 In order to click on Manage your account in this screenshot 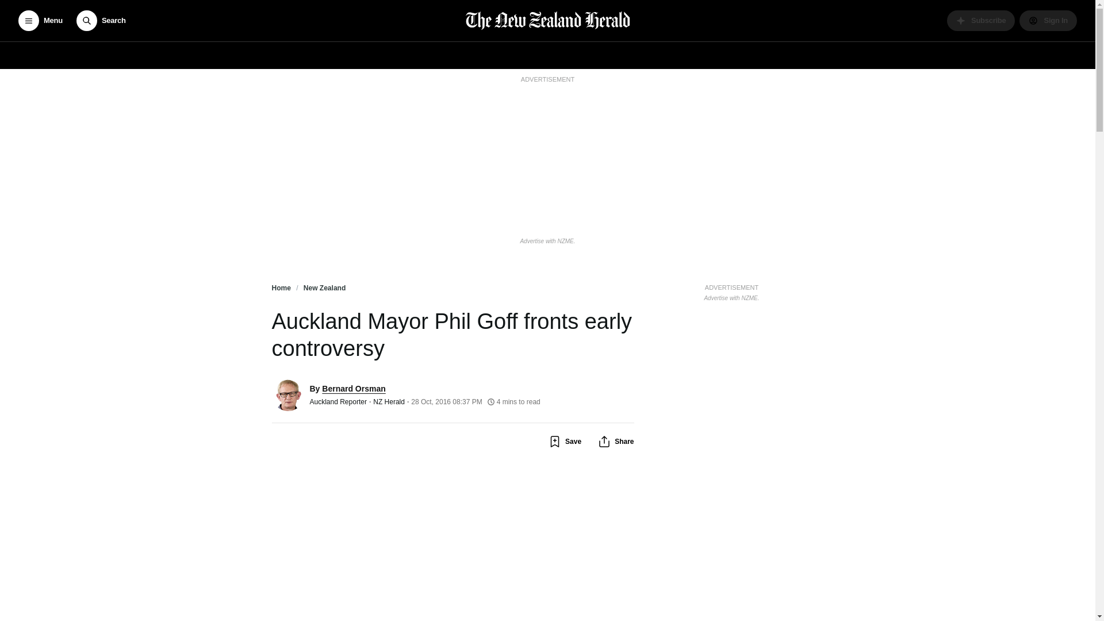, I will do `click(1048, 21)`.